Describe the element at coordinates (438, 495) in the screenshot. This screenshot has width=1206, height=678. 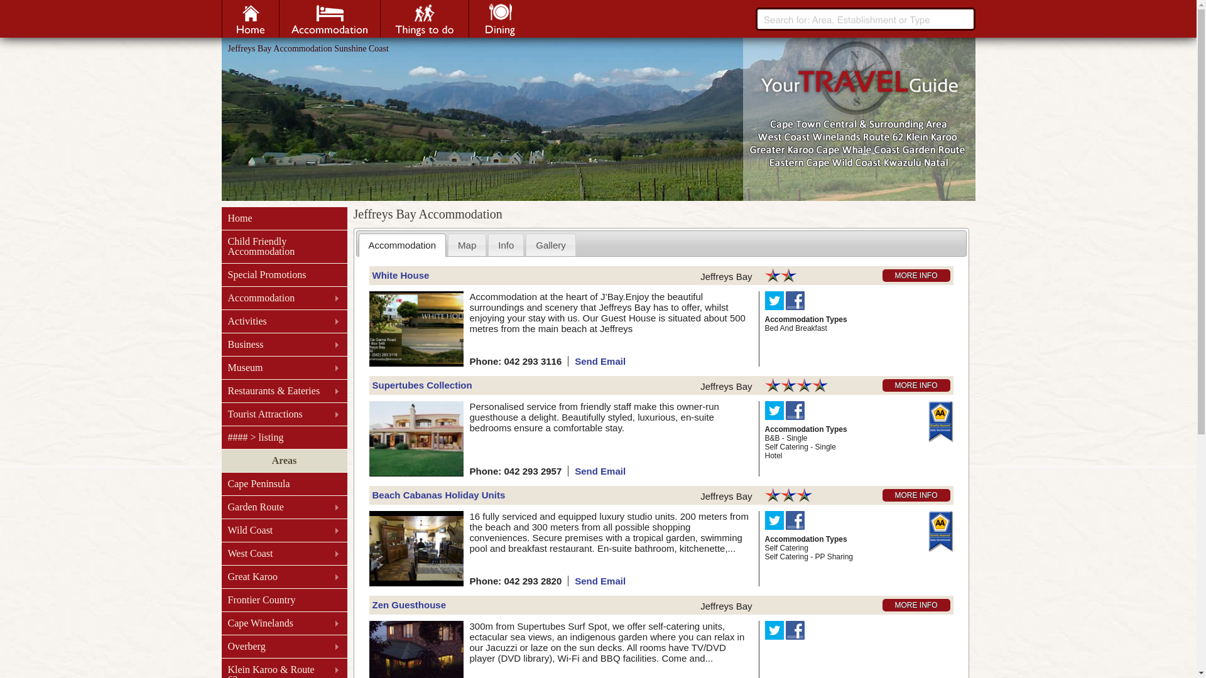
I see `Beach Cabanas Holiday Units Jeffreys Bay  Accommodation` at that location.